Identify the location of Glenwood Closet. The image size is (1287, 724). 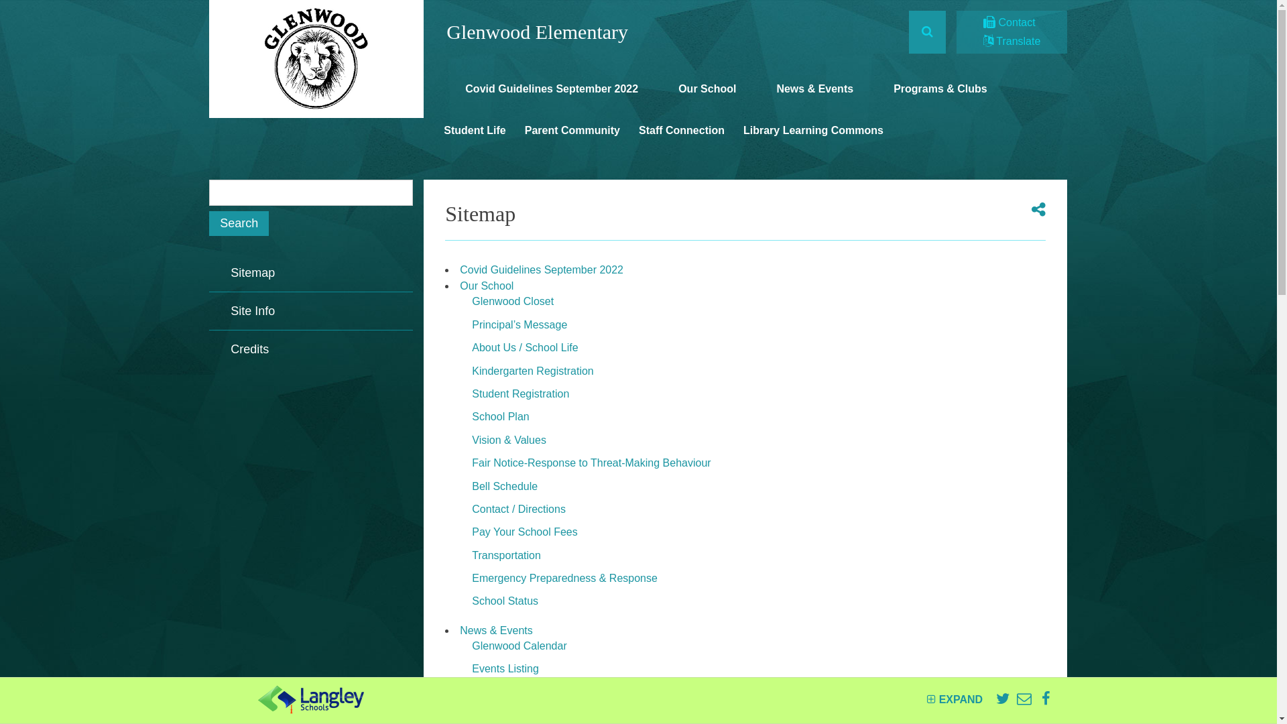
(513, 302).